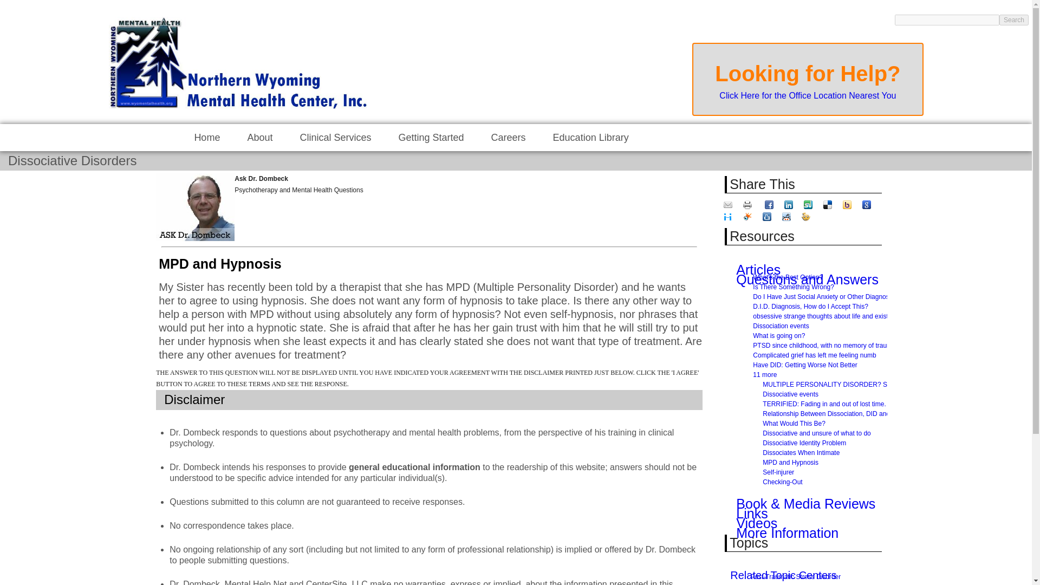  What do you see at coordinates (207, 138) in the screenshot?
I see `Home` at bounding box center [207, 138].